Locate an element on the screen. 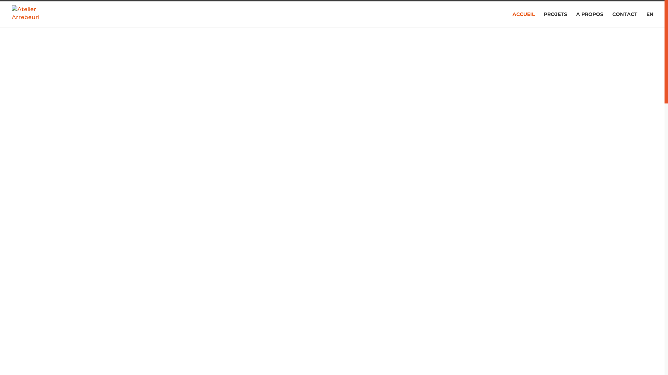 The image size is (668, 375). A PROPOS is located at coordinates (590, 19).